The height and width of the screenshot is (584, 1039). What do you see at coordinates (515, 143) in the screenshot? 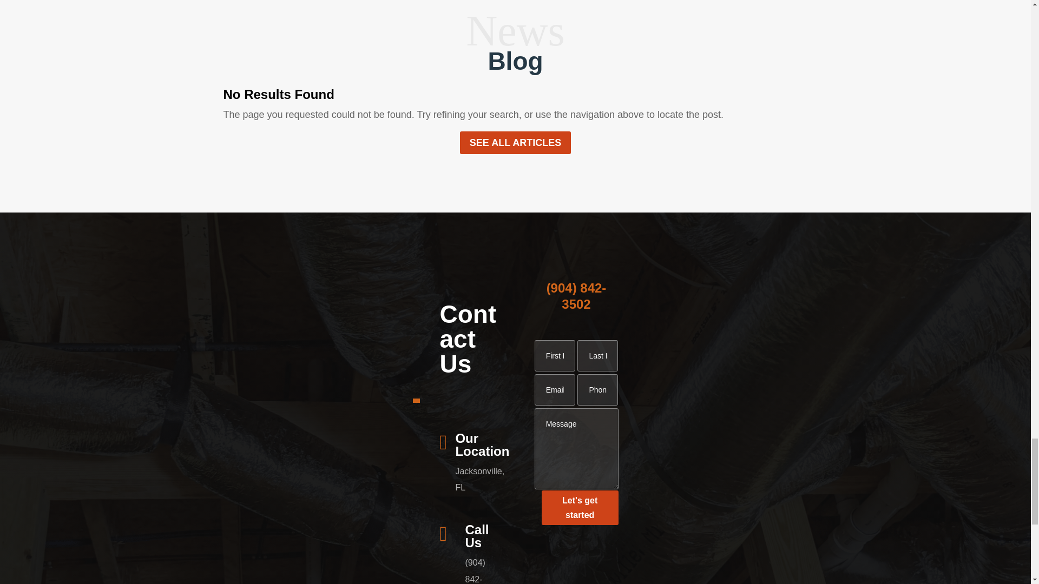
I see `SEE ALL ARTICLES` at bounding box center [515, 143].